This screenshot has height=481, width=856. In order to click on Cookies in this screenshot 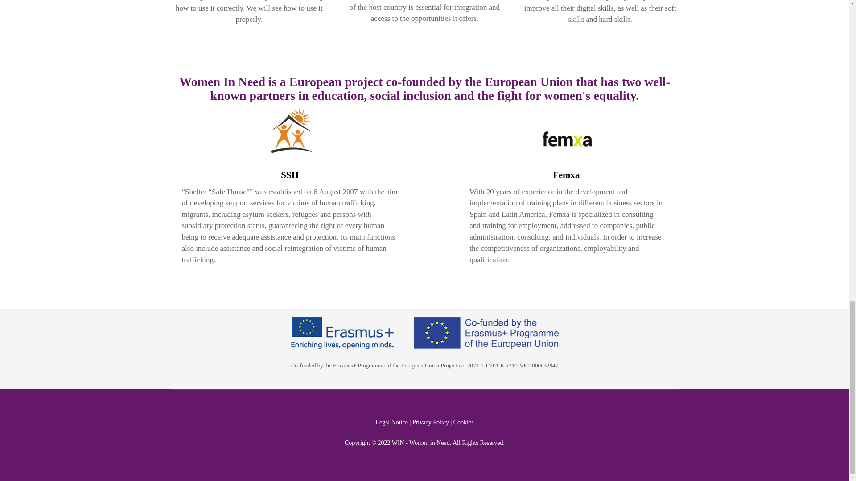, I will do `click(464, 422)`.